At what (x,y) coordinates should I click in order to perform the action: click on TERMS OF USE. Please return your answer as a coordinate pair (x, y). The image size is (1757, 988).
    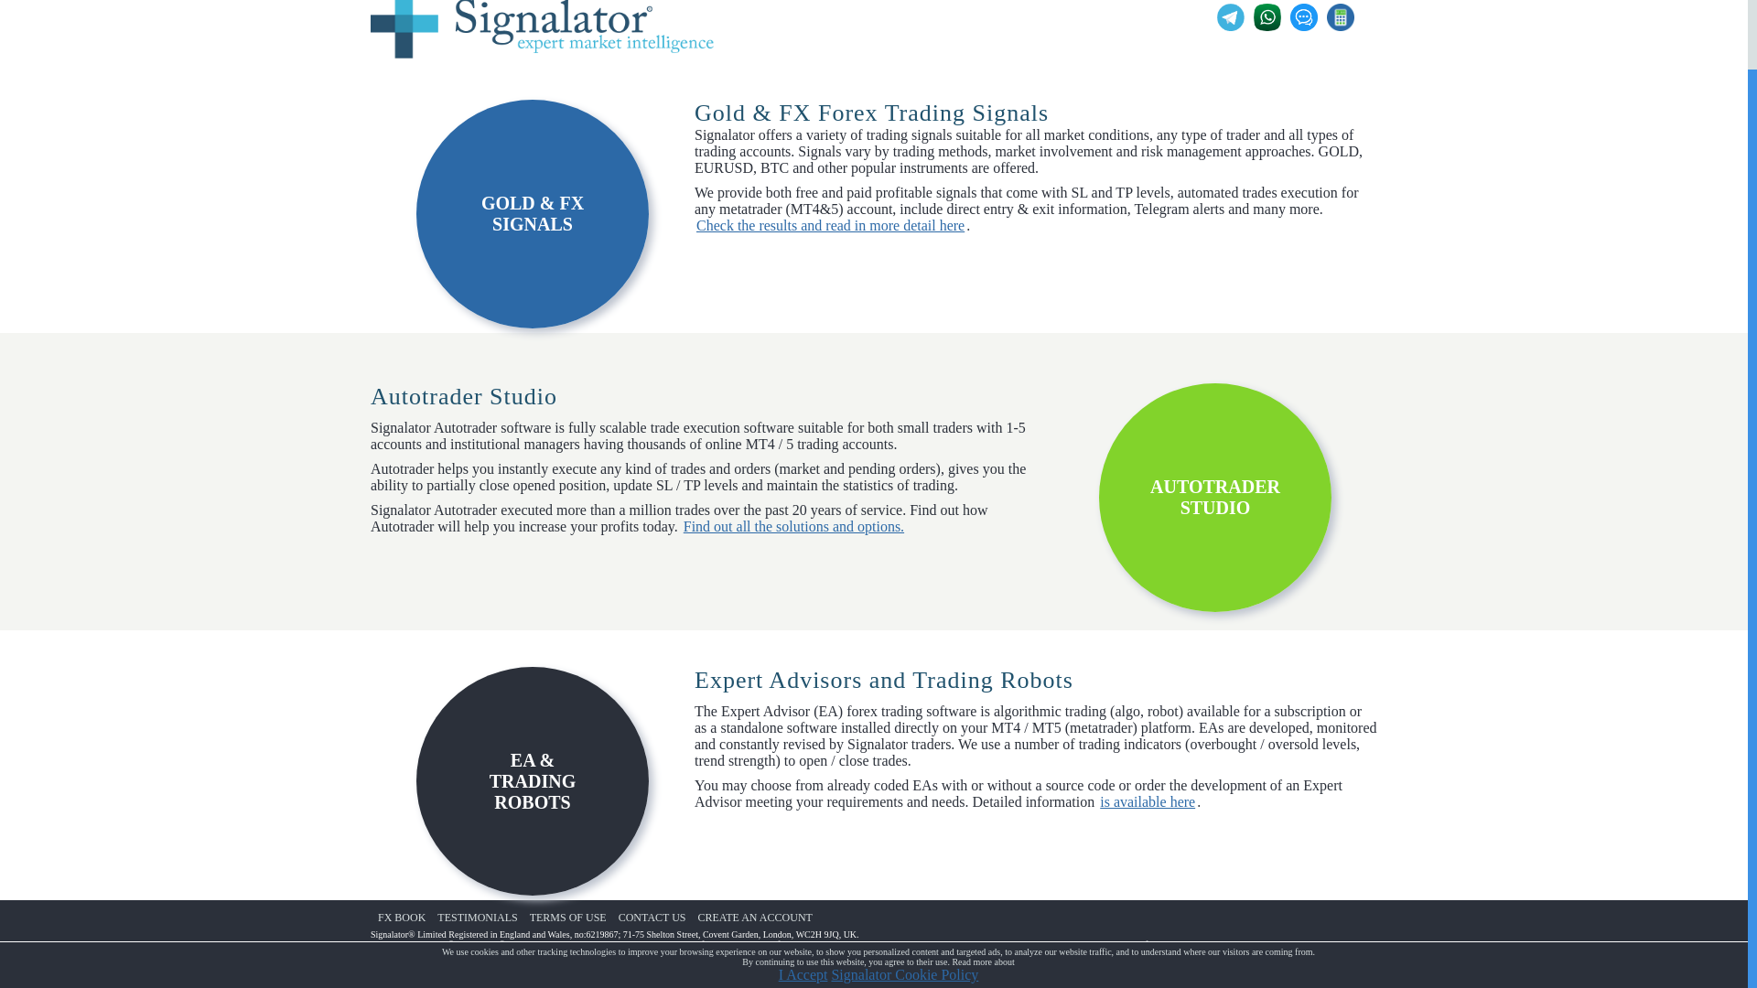
    Looking at the image, I should click on (568, 918).